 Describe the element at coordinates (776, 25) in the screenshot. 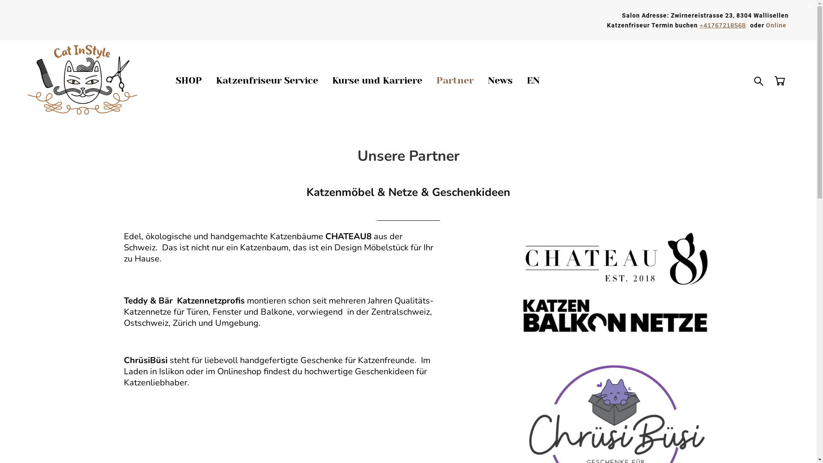

I see `Online` at that location.